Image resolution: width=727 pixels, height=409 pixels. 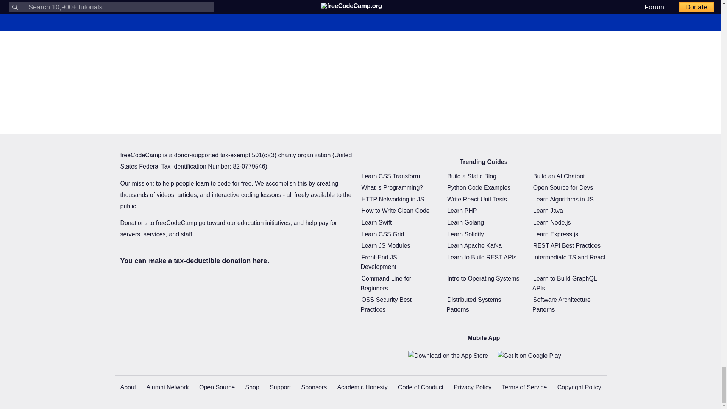 What do you see at coordinates (548, 211) in the screenshot?
I see `Learn Java` at bounding box center [548, 211].